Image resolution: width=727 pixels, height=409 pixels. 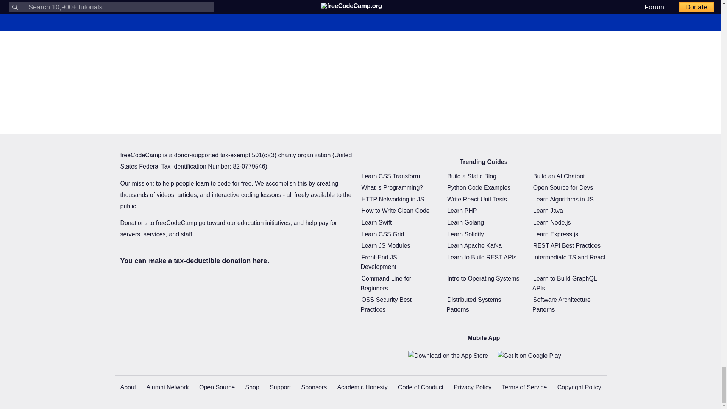 What do you see at coordinates (548, 211) in the screenshot?
I see `Learn Java` at bounding box center [548, 211].